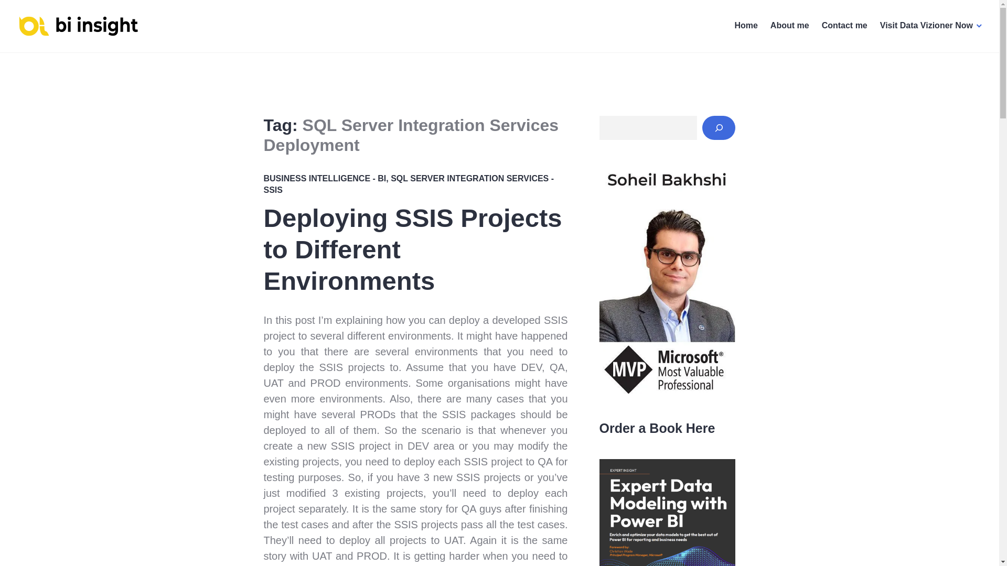  Describe the element at coordinates (790, 26) in the screenshot. I see `About me` at that location.